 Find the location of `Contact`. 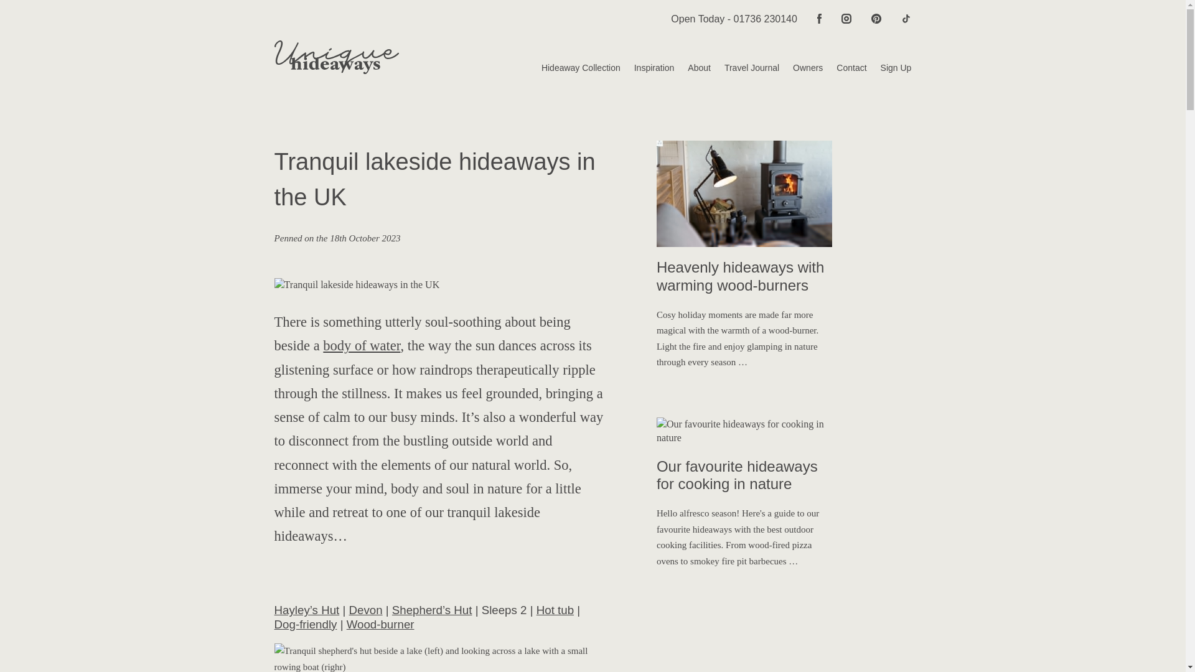

Contact is located at coordinates (845, 68).